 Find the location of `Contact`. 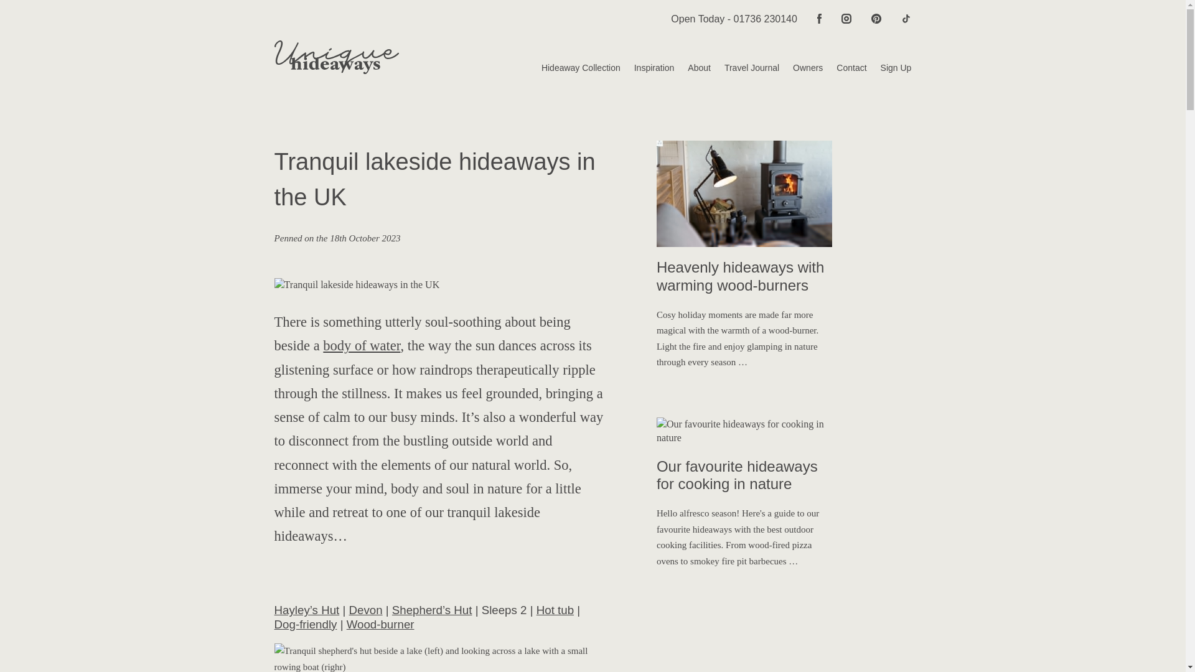

Contact is located at coordinates (845, 68).